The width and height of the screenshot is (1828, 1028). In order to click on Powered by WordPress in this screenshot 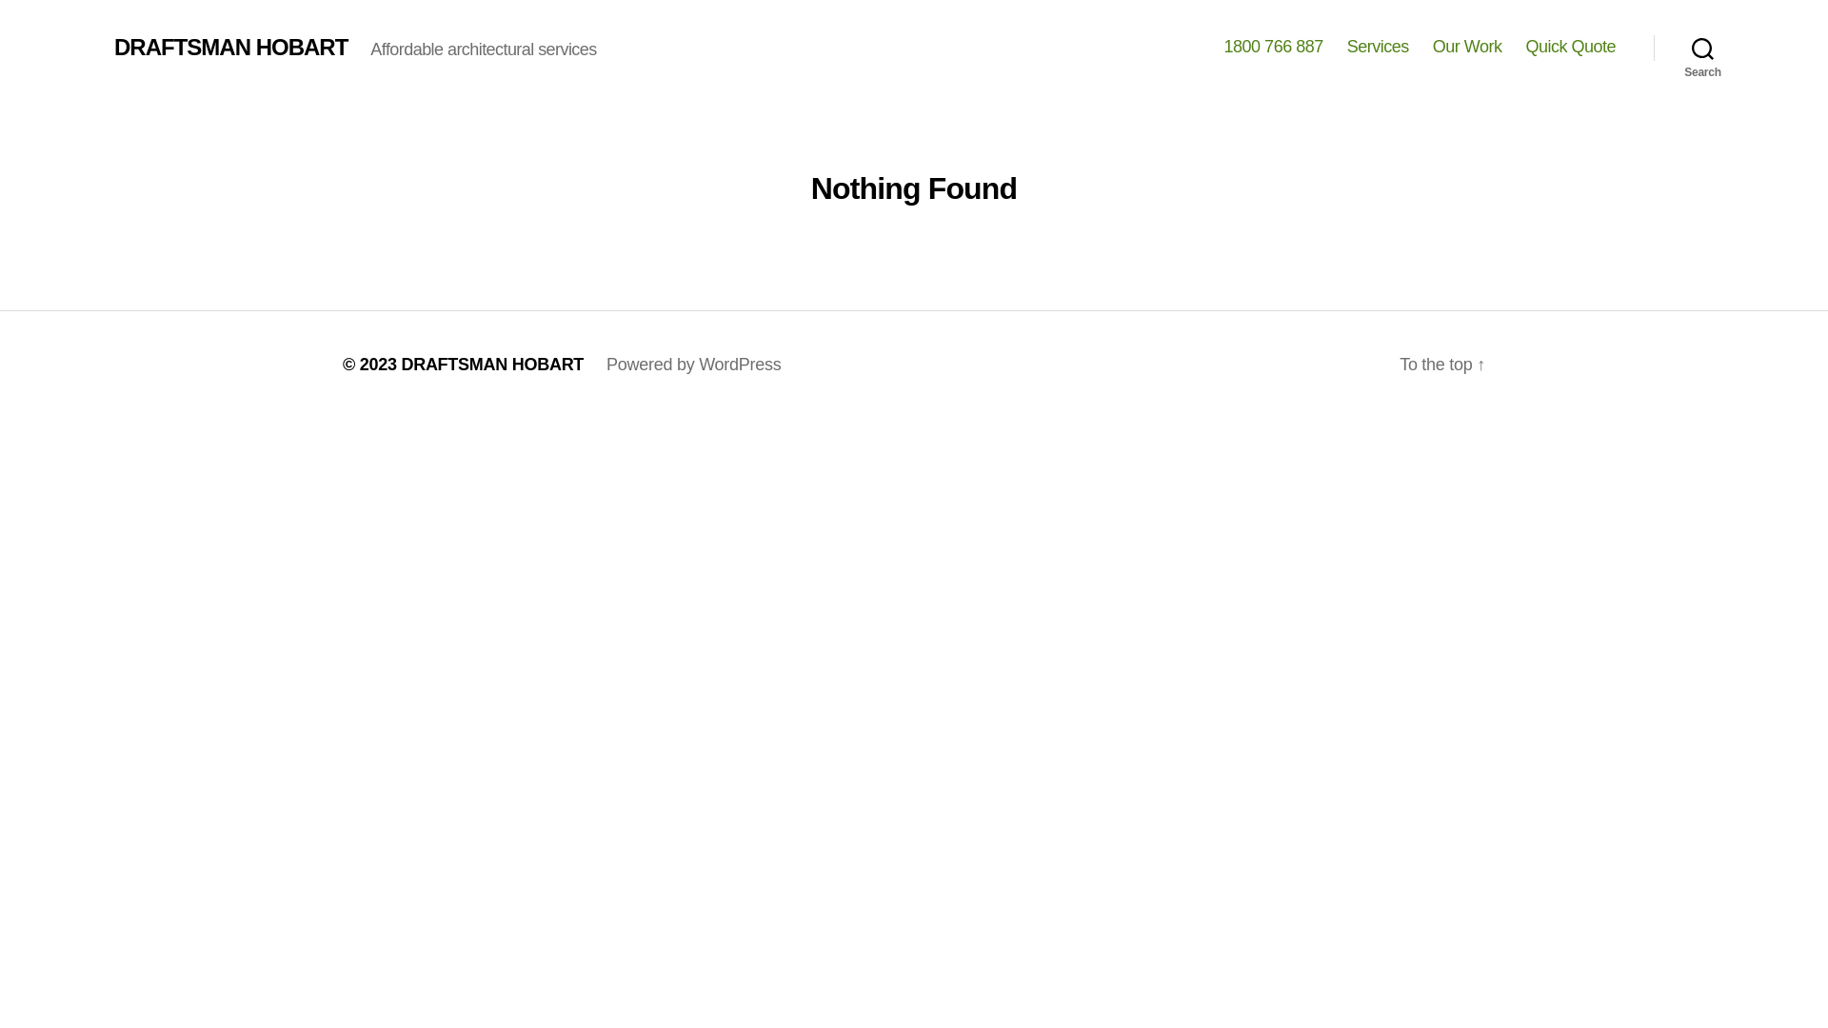, I will do `click(693, 365)`.